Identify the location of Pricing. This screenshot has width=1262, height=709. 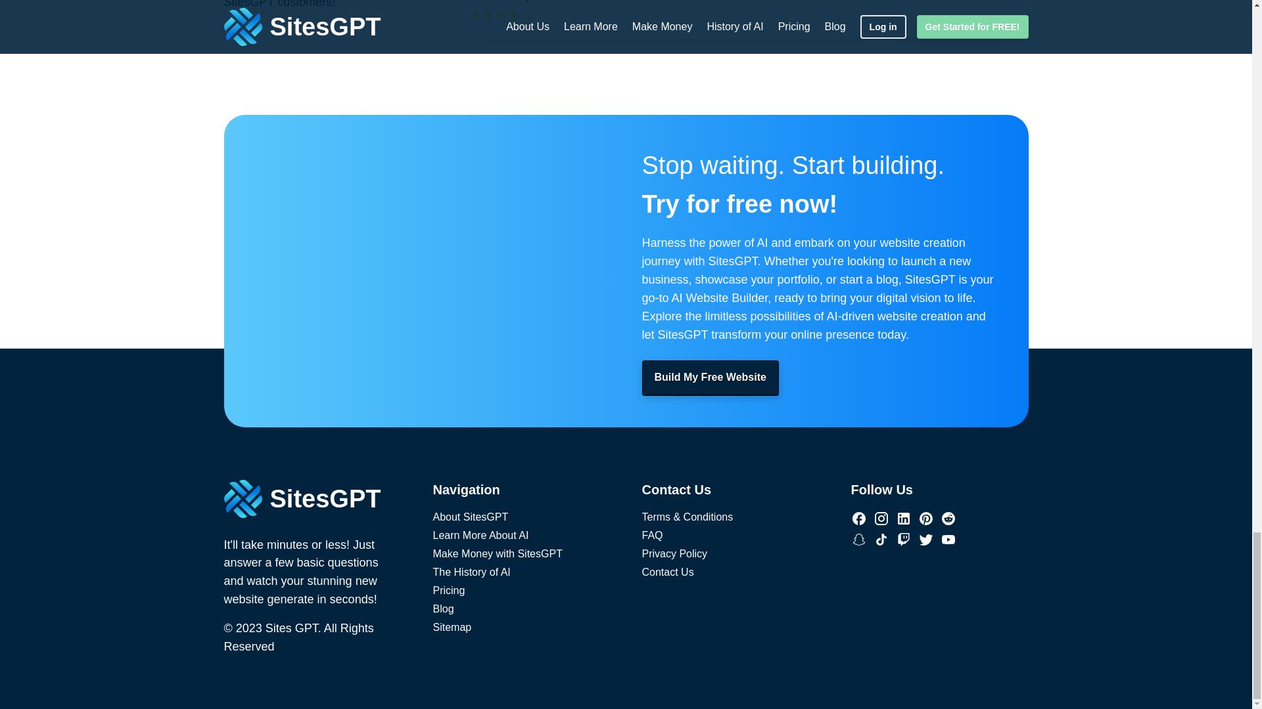
(448, 590).